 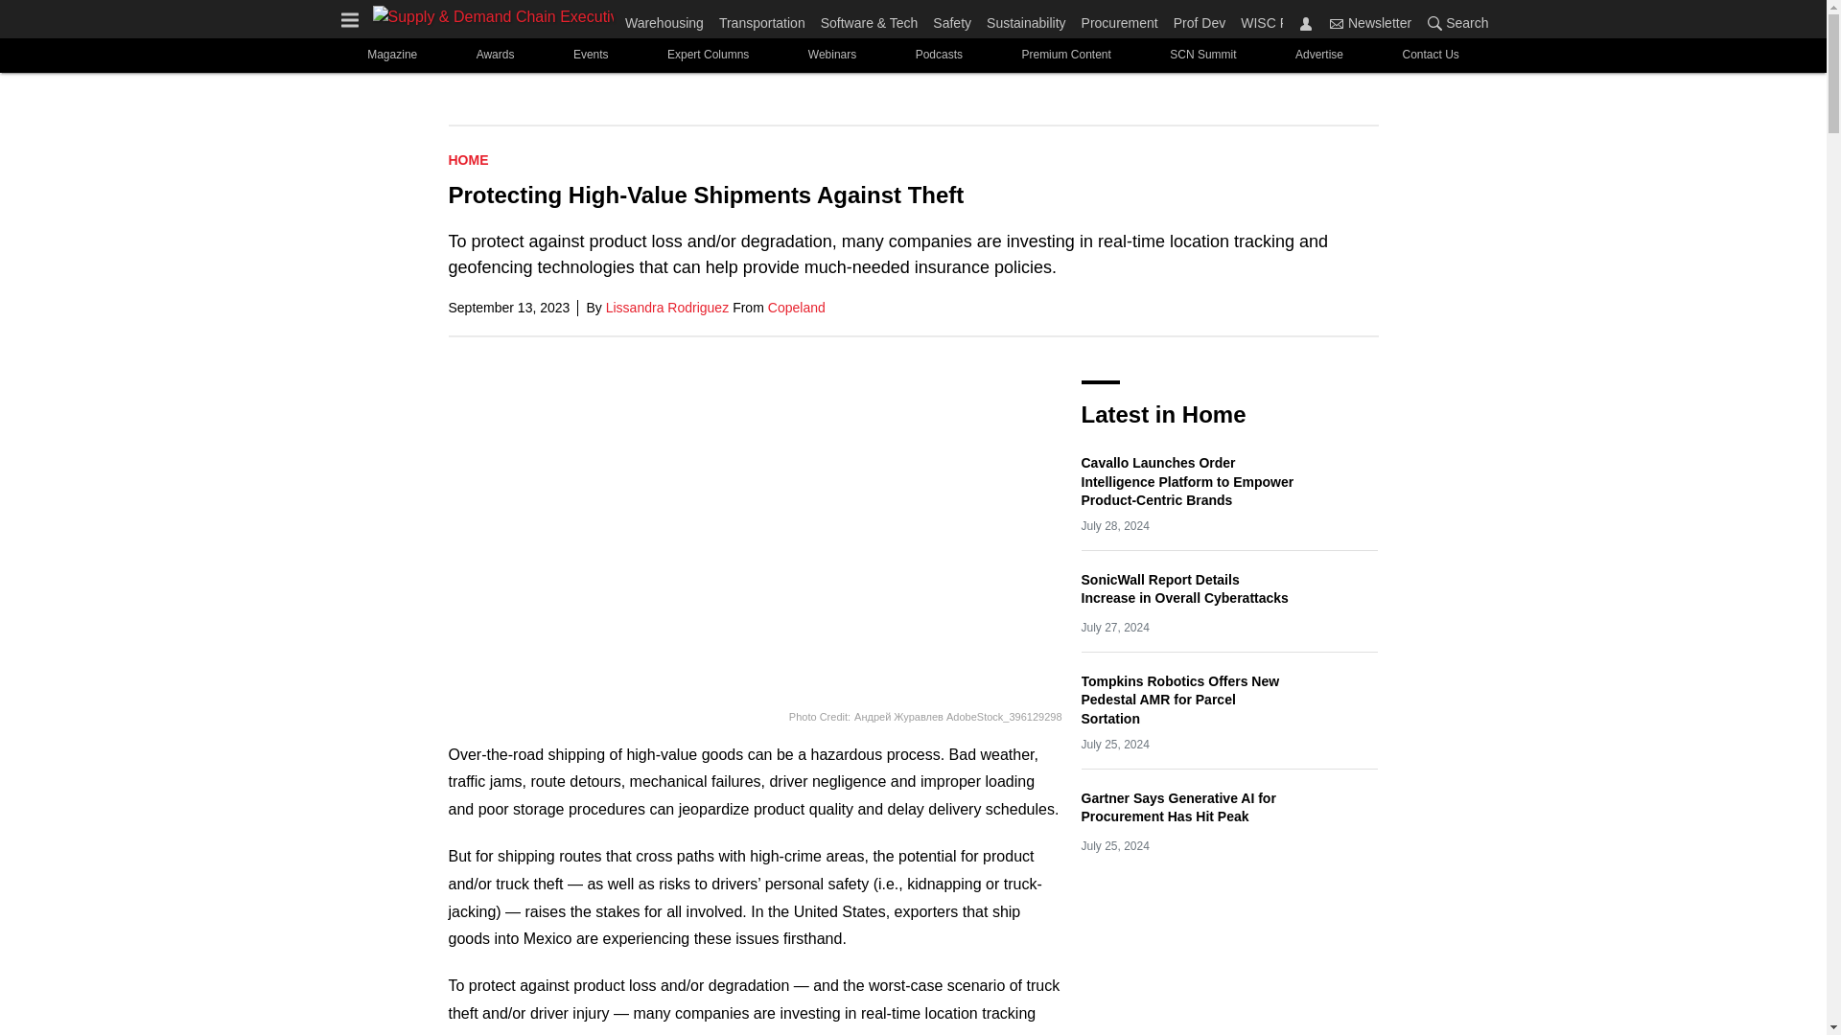 What do you see at coordinates (1026, 19) in the screenshot?
I see `Sustainability` at bounding box center [1026, 19].